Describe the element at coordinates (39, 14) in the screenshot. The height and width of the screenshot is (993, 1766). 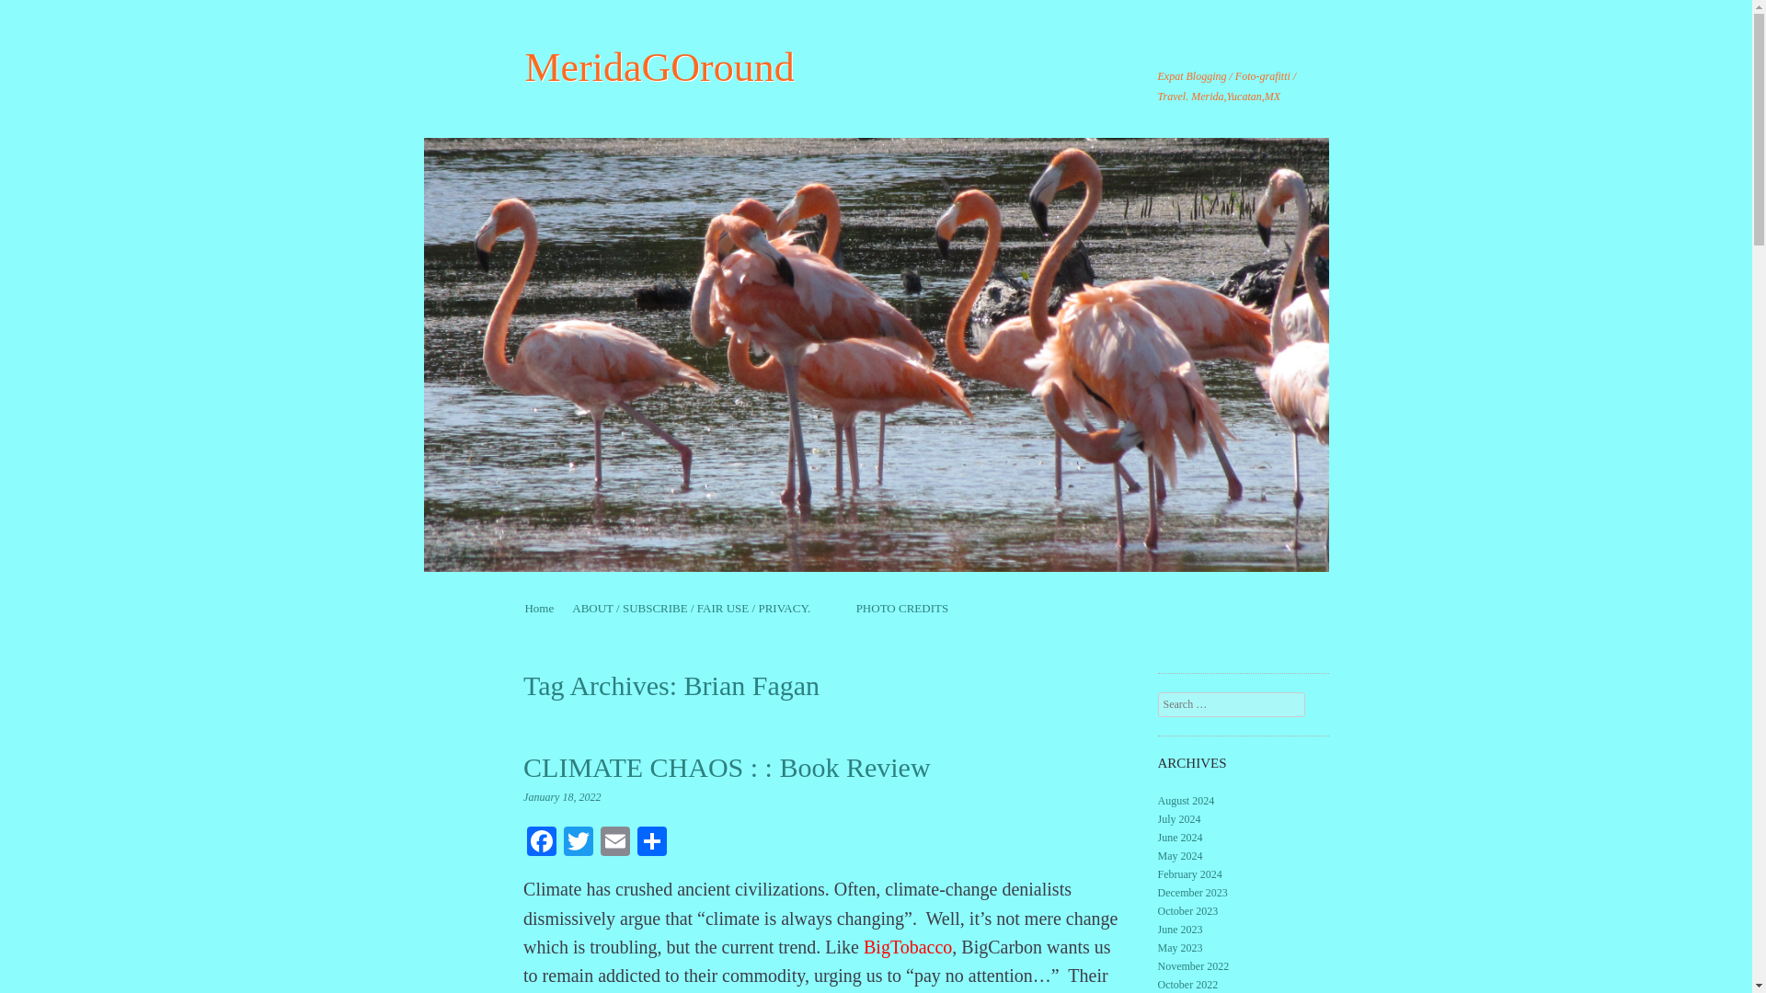
I see `Search` at that location.